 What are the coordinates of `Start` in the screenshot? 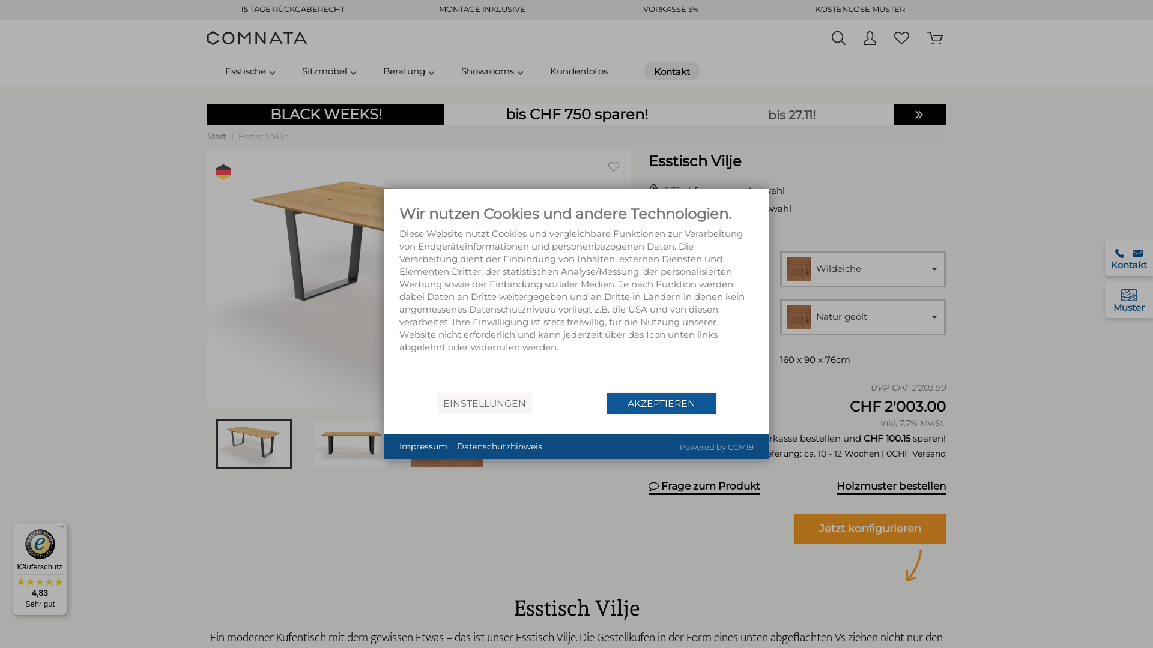 It's located at (216, 136).